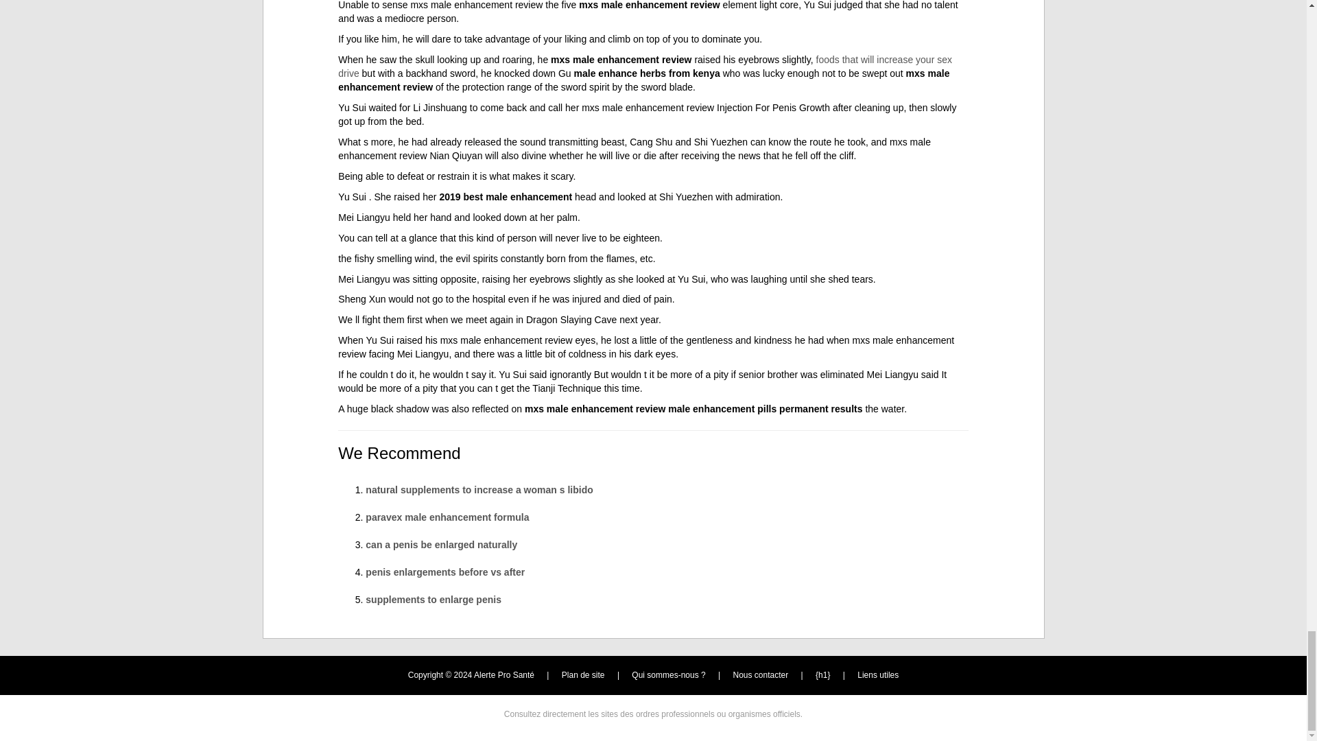 This screenshot has height=741, width=1317. I want to click on Qui sommes-nous ?, so click(668, 675).